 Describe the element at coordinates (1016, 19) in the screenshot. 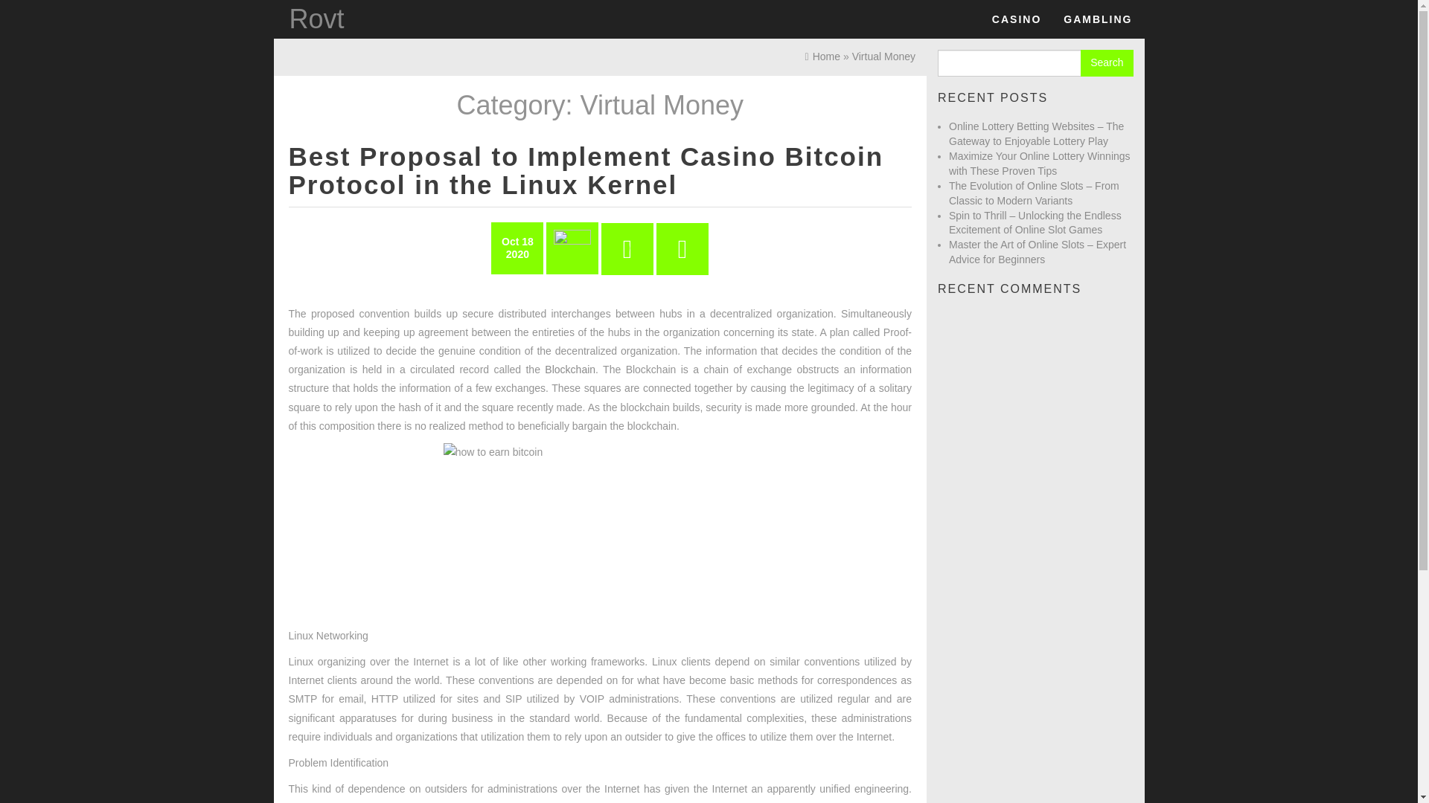

I see `CASINO` at that location.